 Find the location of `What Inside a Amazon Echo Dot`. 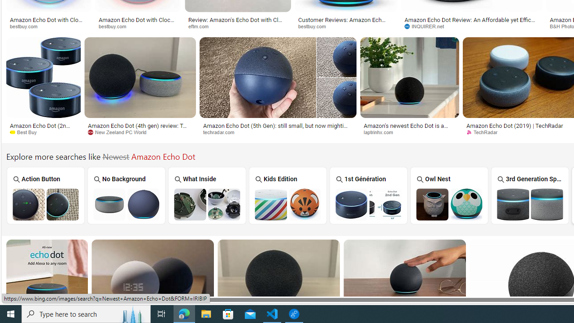

What Inside a Amazon Echo Dot is located at coordinates (207, 204).